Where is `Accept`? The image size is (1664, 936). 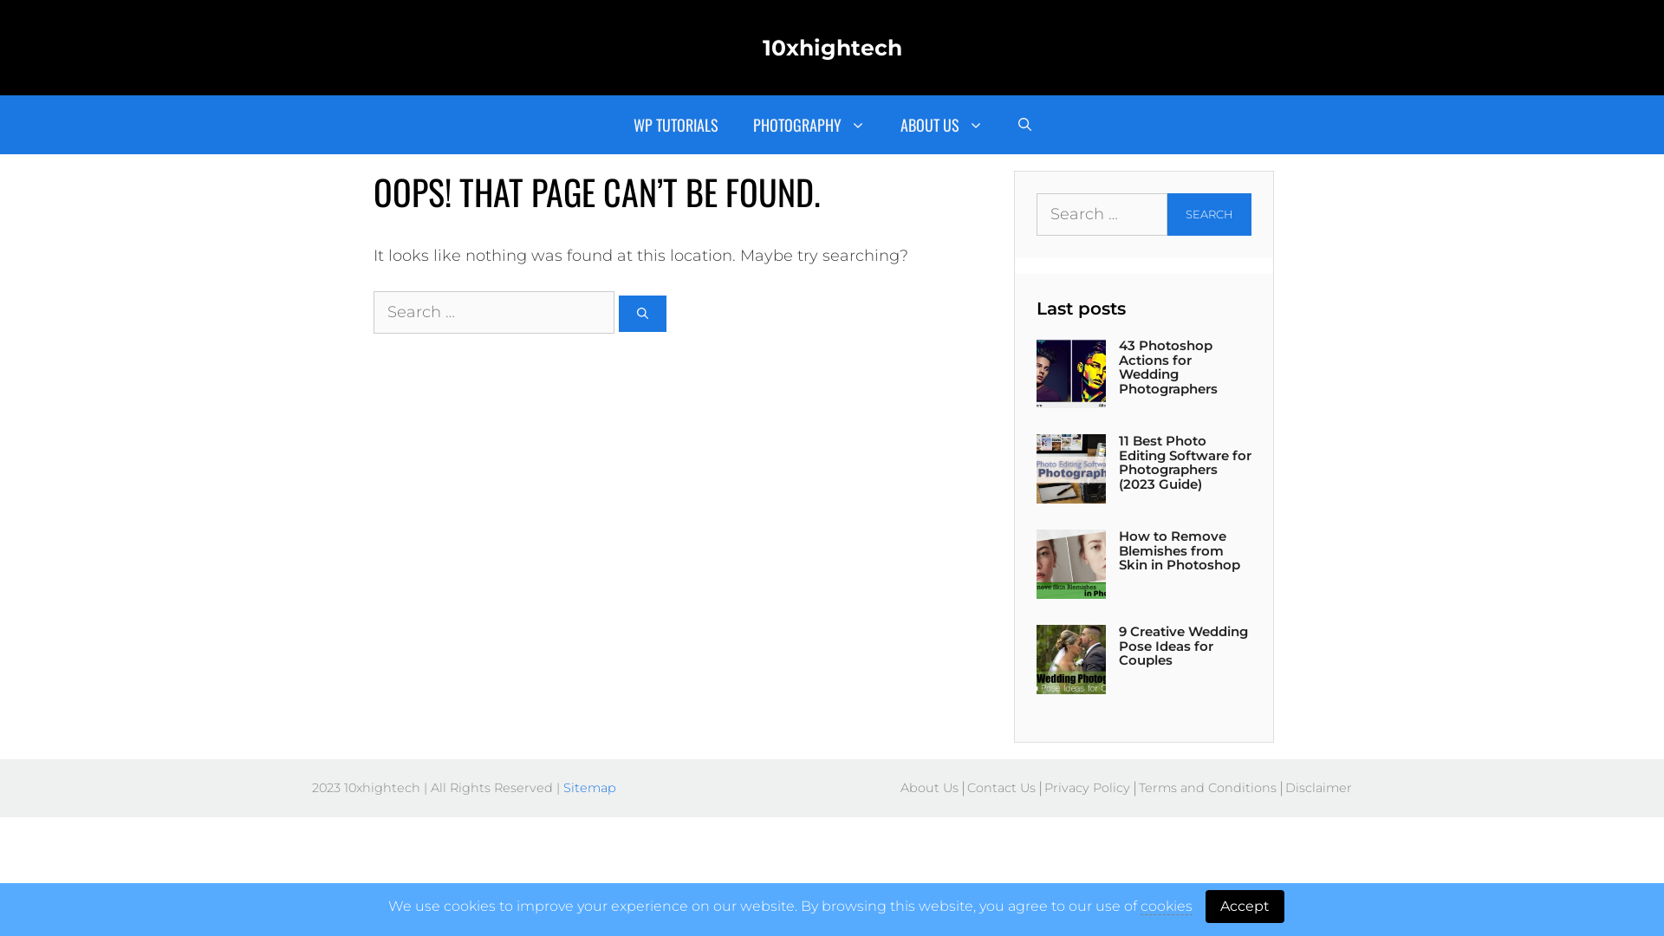 Accept is located at coordinates (1245, 907).